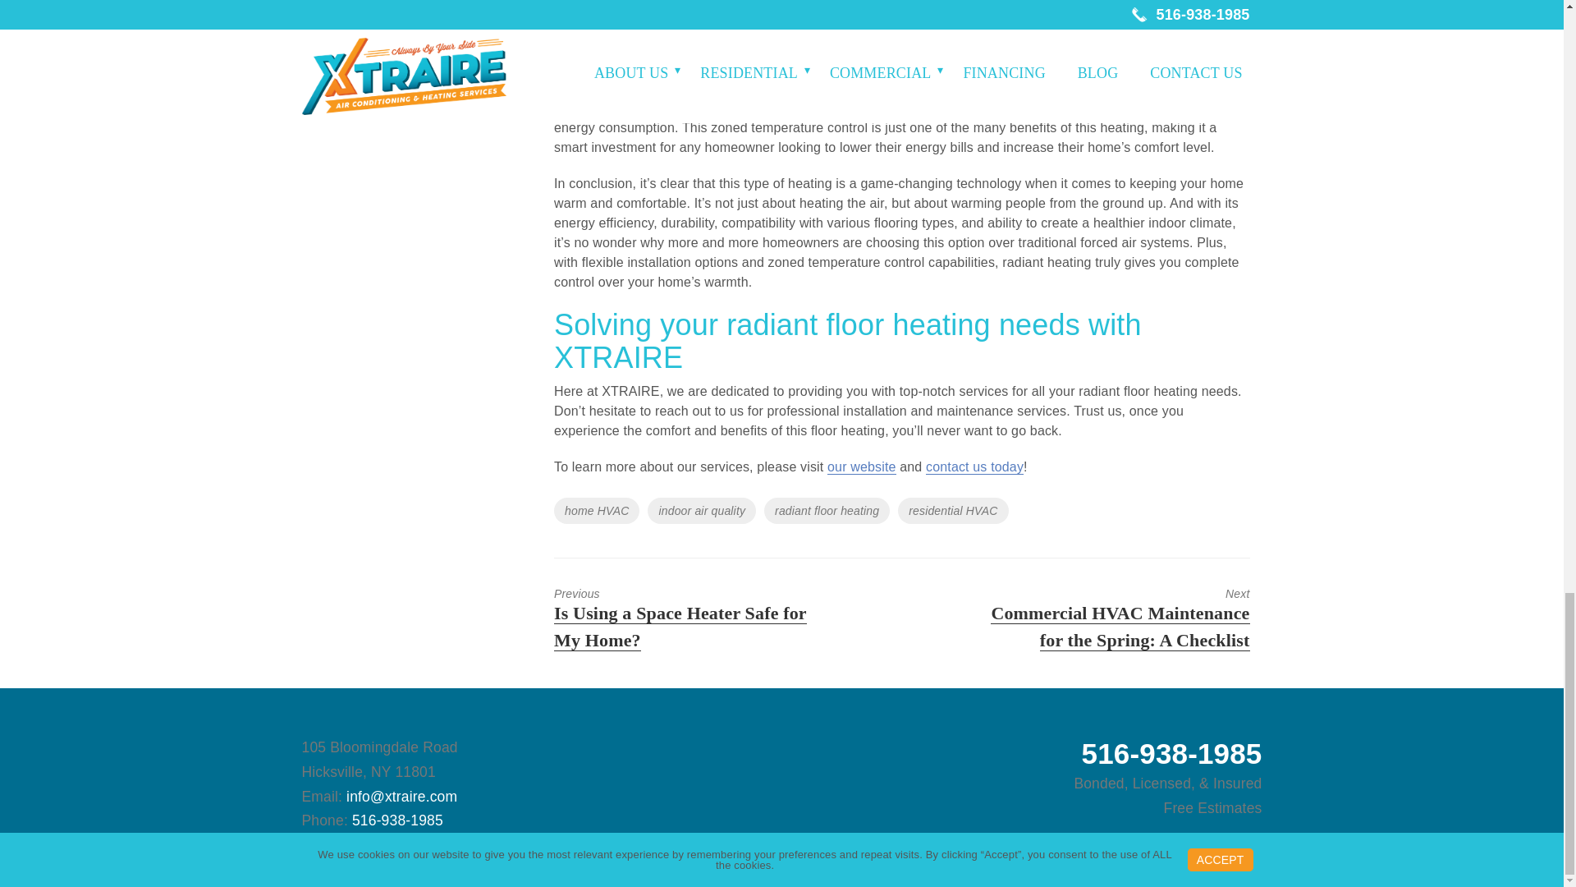 The image size is (1576, 887). I want to click on indoor air quality, so click(702, 511).